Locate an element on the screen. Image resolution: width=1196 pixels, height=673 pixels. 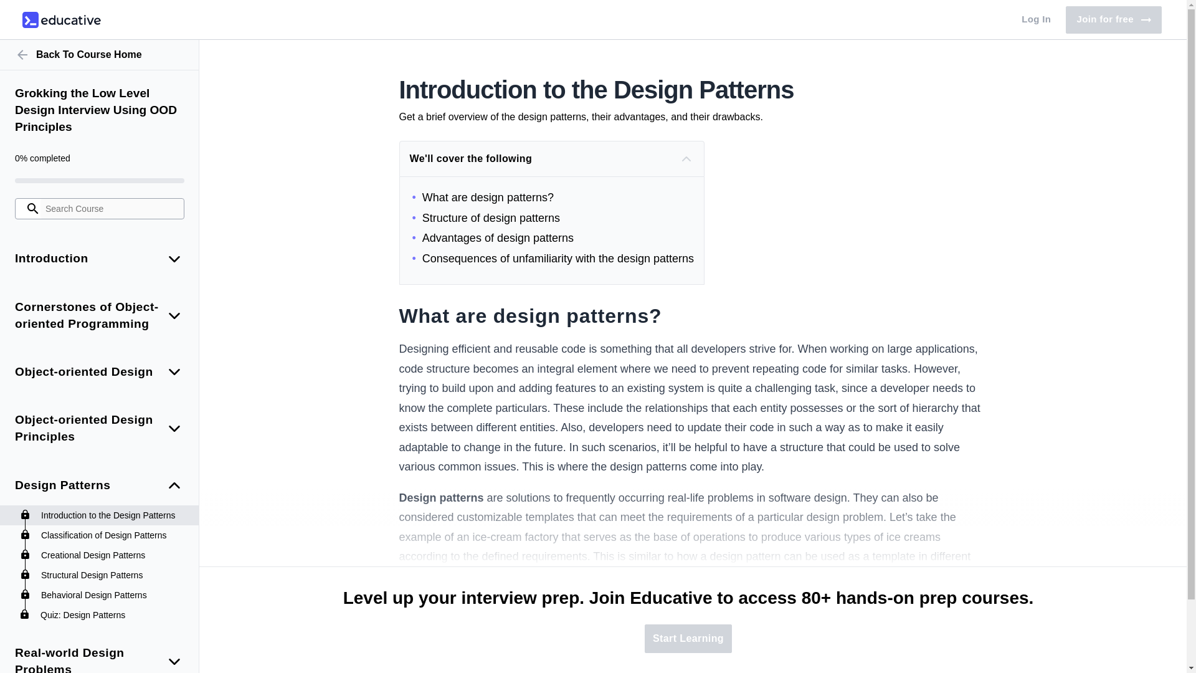
Log In is located at coordinates (1037, 19).